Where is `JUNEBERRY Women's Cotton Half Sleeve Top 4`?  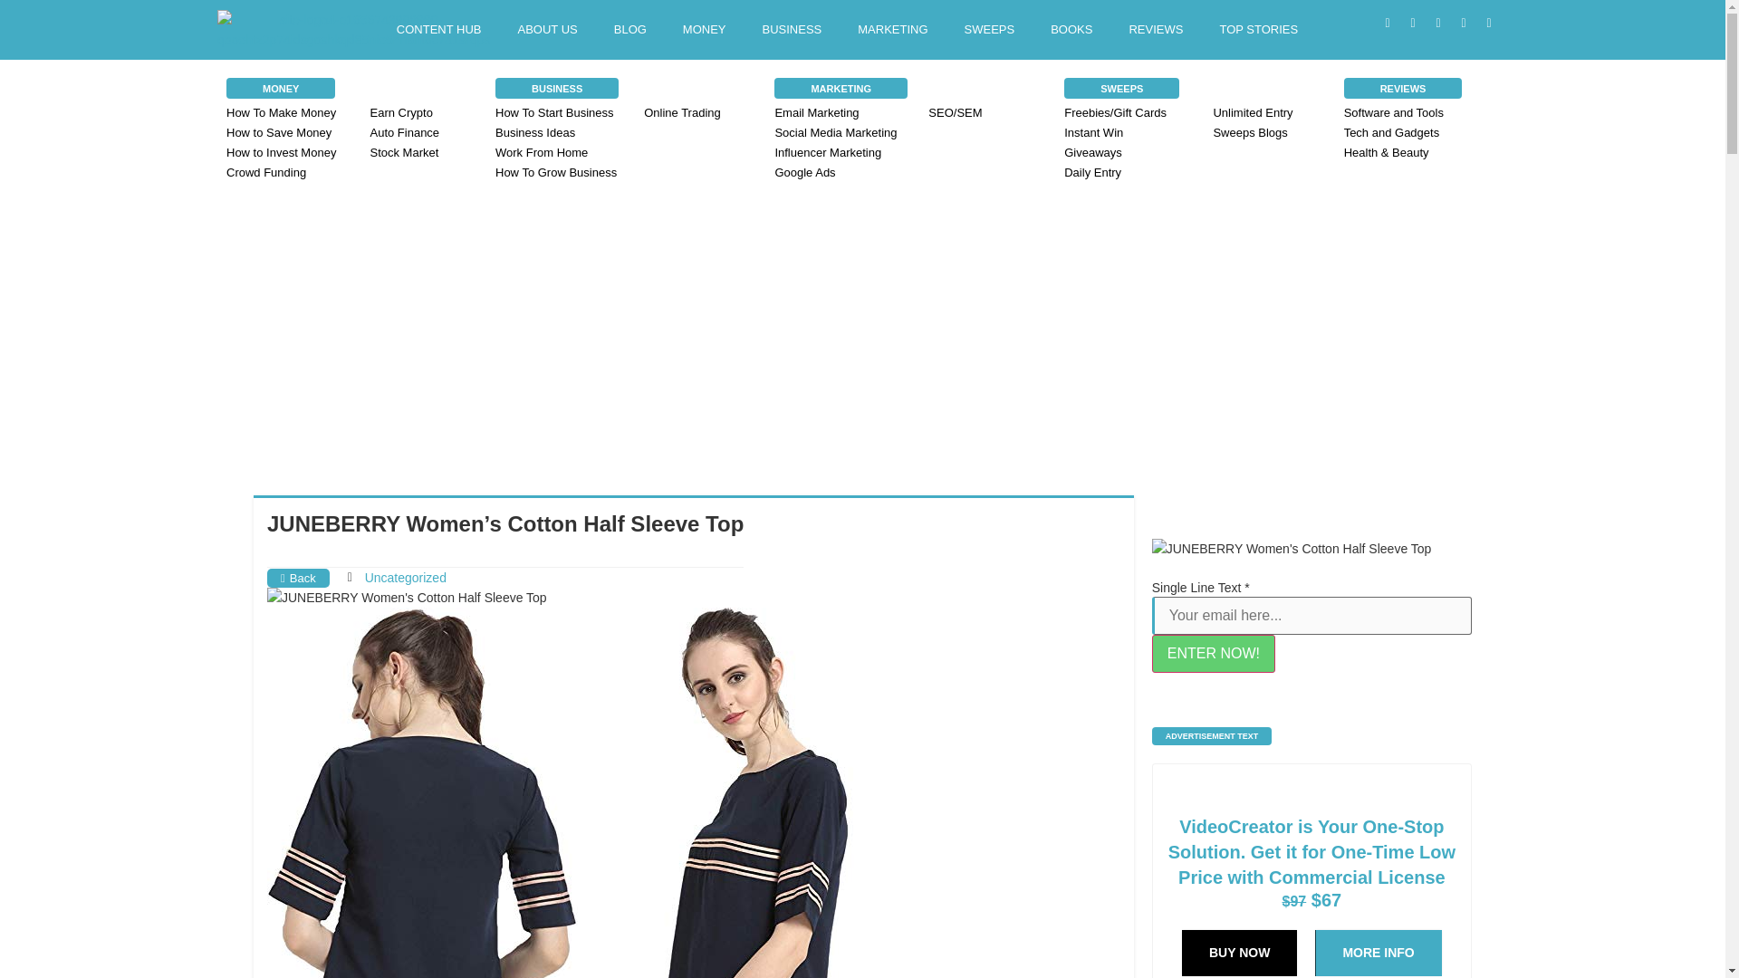 JUNEBERRY Women's Cotton Half Sleeve Top 4 is located at coordinates (747, 792).